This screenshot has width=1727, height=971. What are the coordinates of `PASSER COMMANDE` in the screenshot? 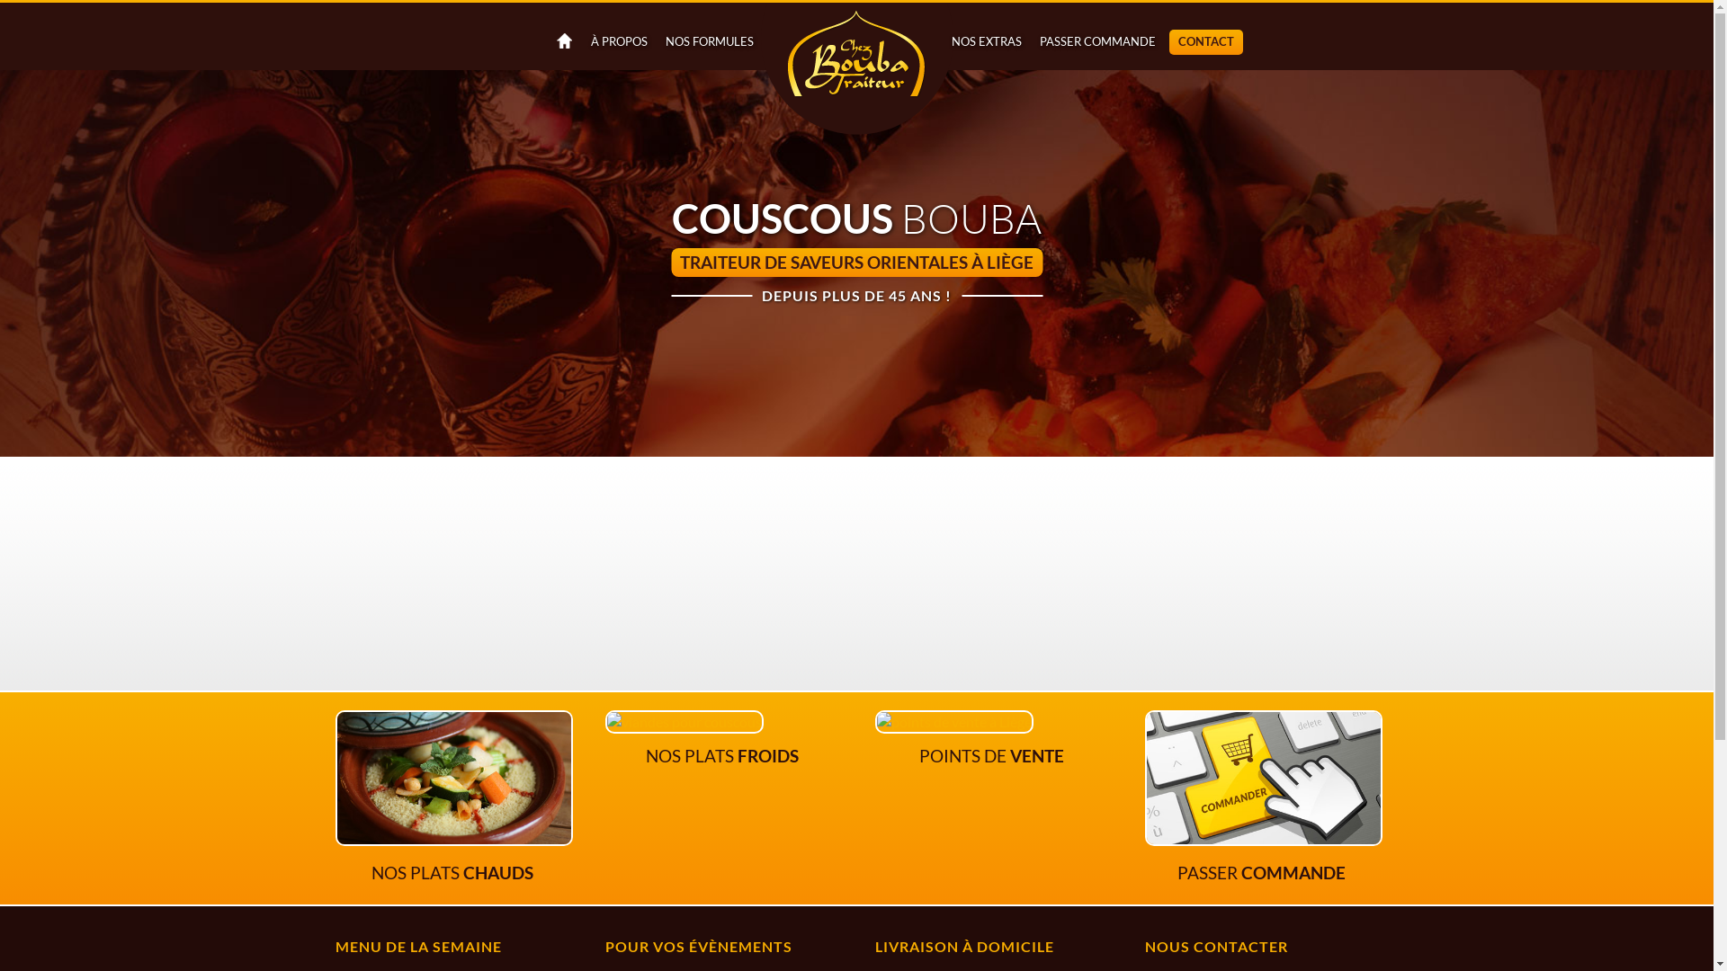 It's located at (1097, 42).